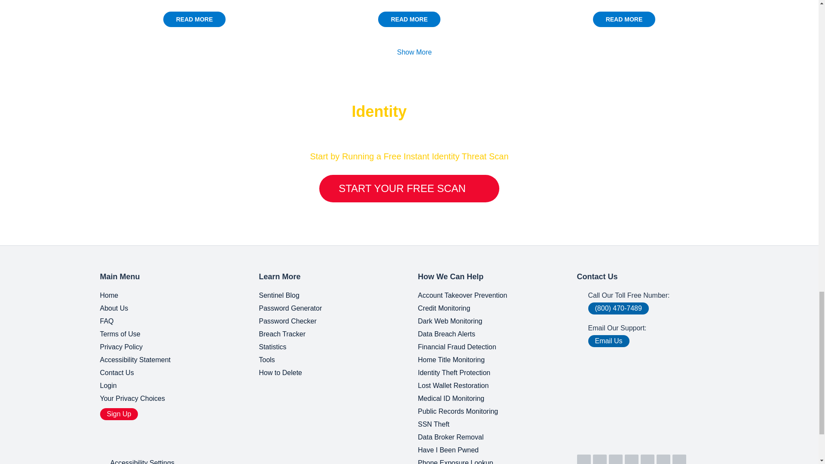  Describe the element at coordinates (584, 459) in the screenshot. I see `LinkedIn` at that location.